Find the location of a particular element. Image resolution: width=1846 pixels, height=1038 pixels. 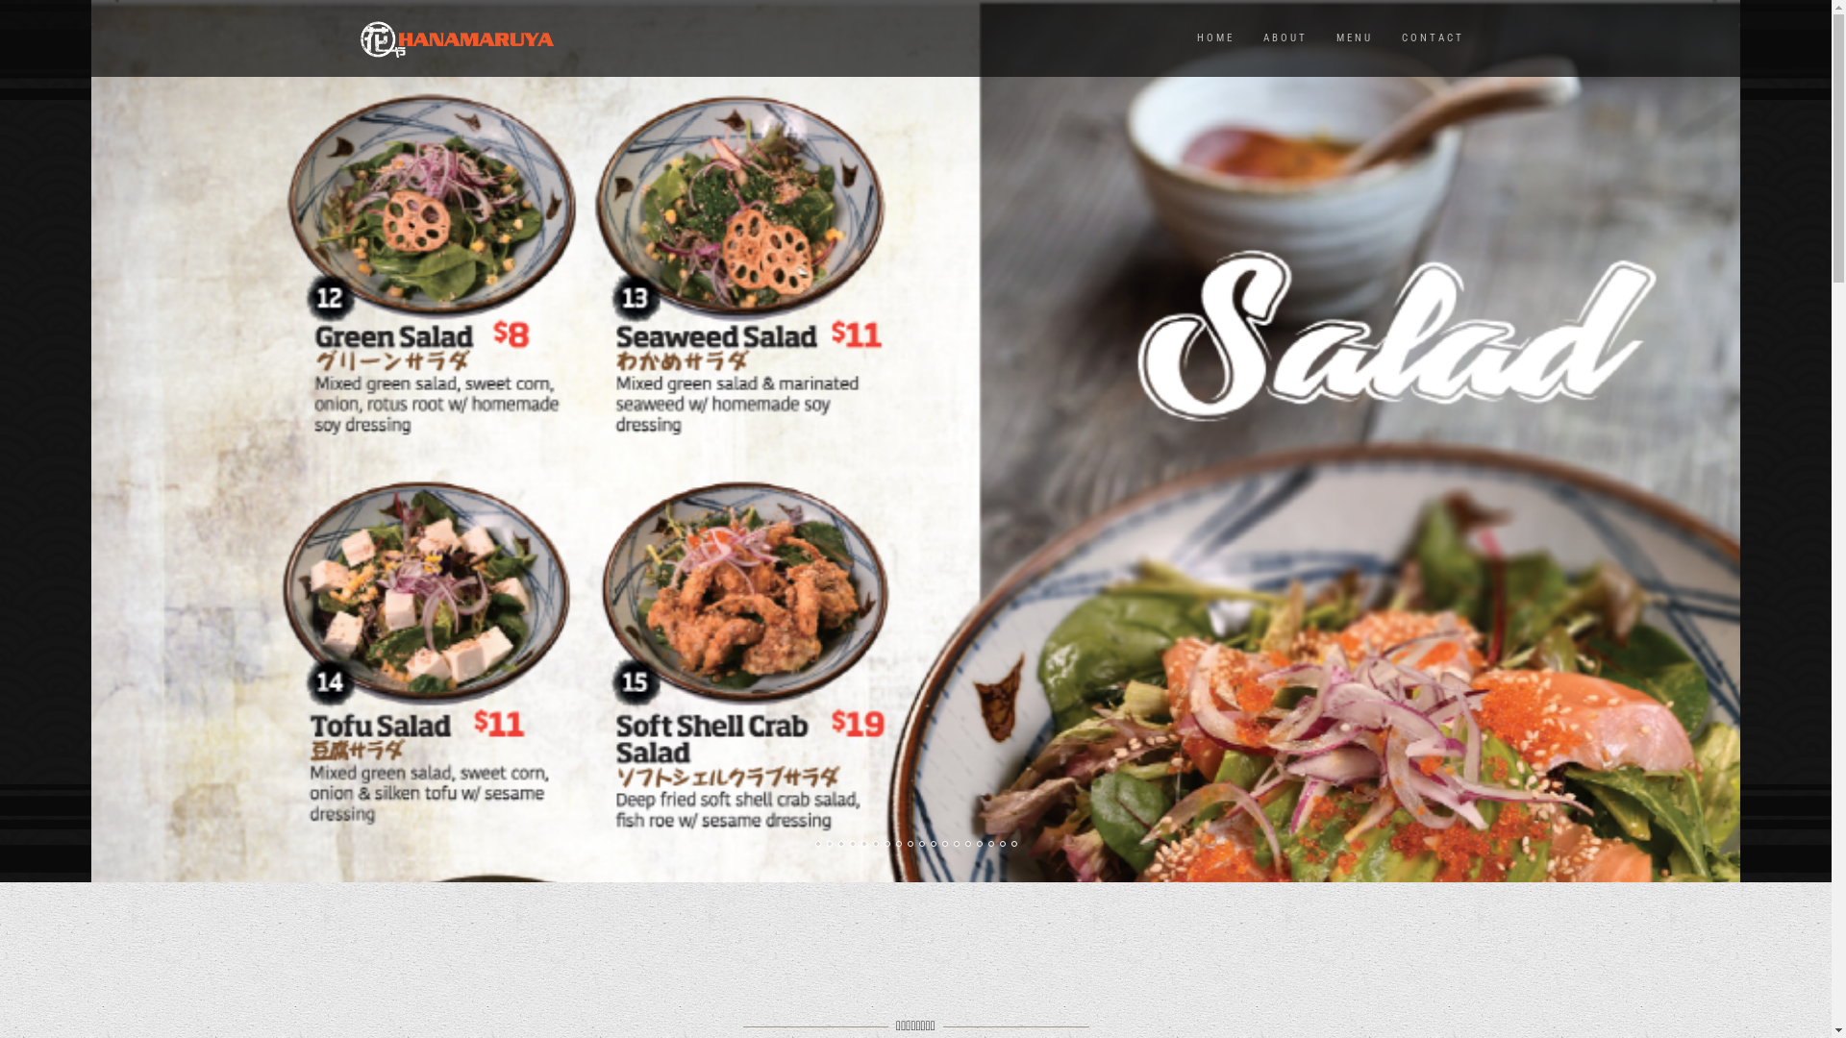

CONTACT is located at coordinates (1433, 38).